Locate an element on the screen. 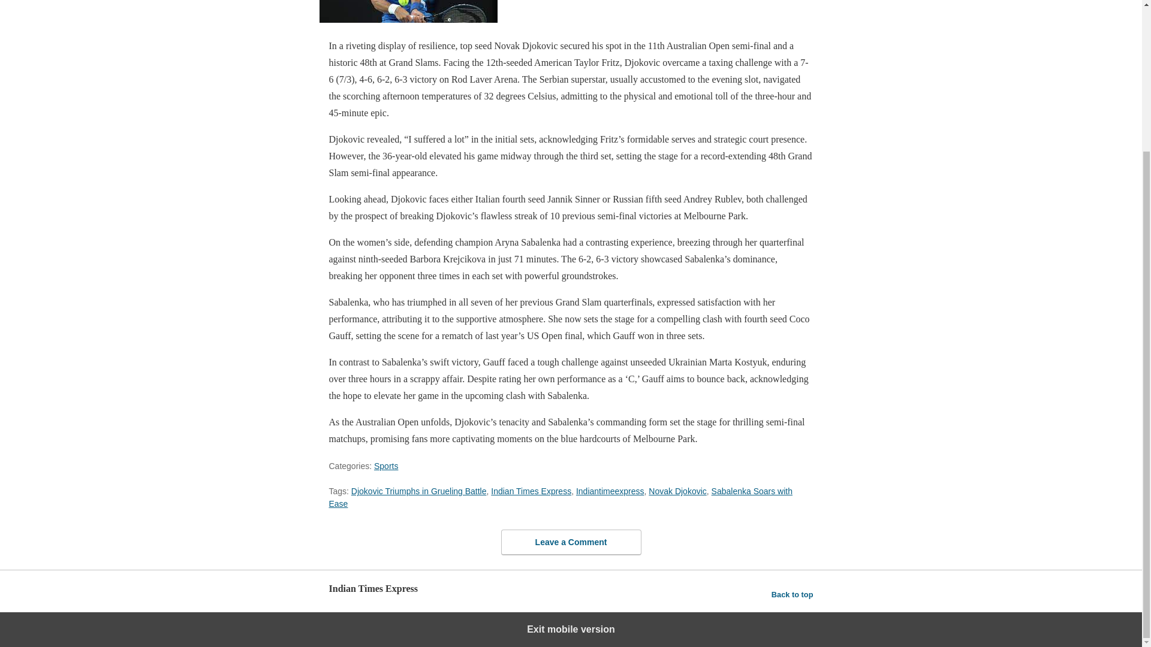 The height and width of the screenshot is (647, 1151). Novak Djokovic is located at coordinates (677, 491).